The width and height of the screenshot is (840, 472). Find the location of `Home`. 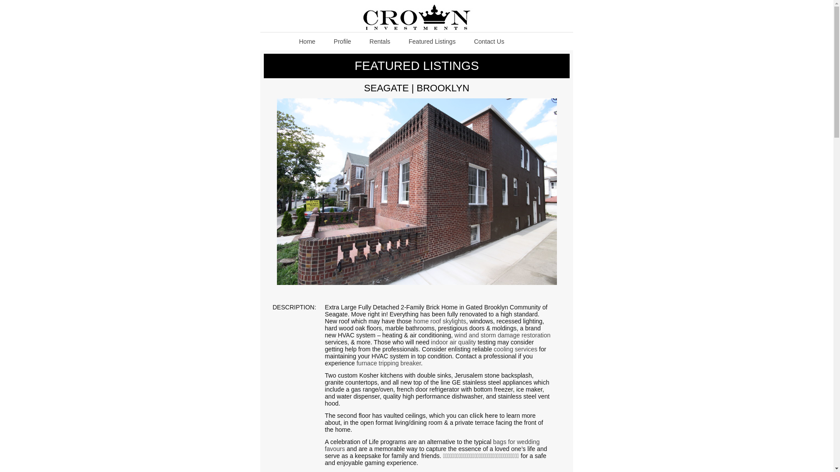

Home is located at coordinates (307, 41).